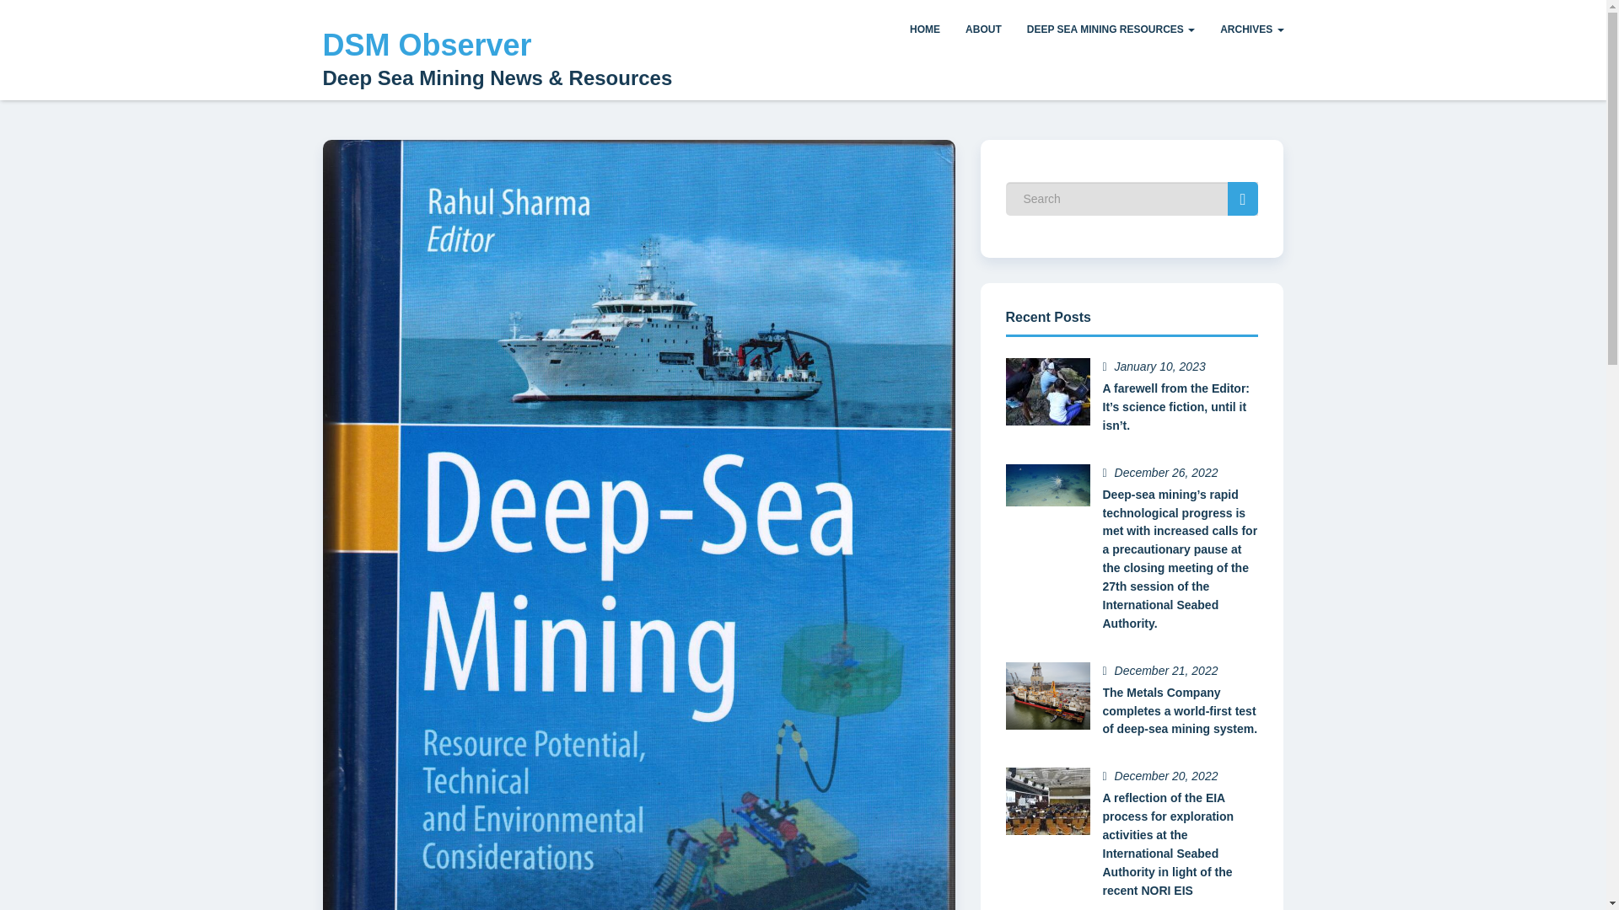 The width and height of the screenshot is (1619, 910). What do you see at coordinates (1251, 30) in the screenshot?
I see `ARCHIVES` at bounding box center [1251, 30].